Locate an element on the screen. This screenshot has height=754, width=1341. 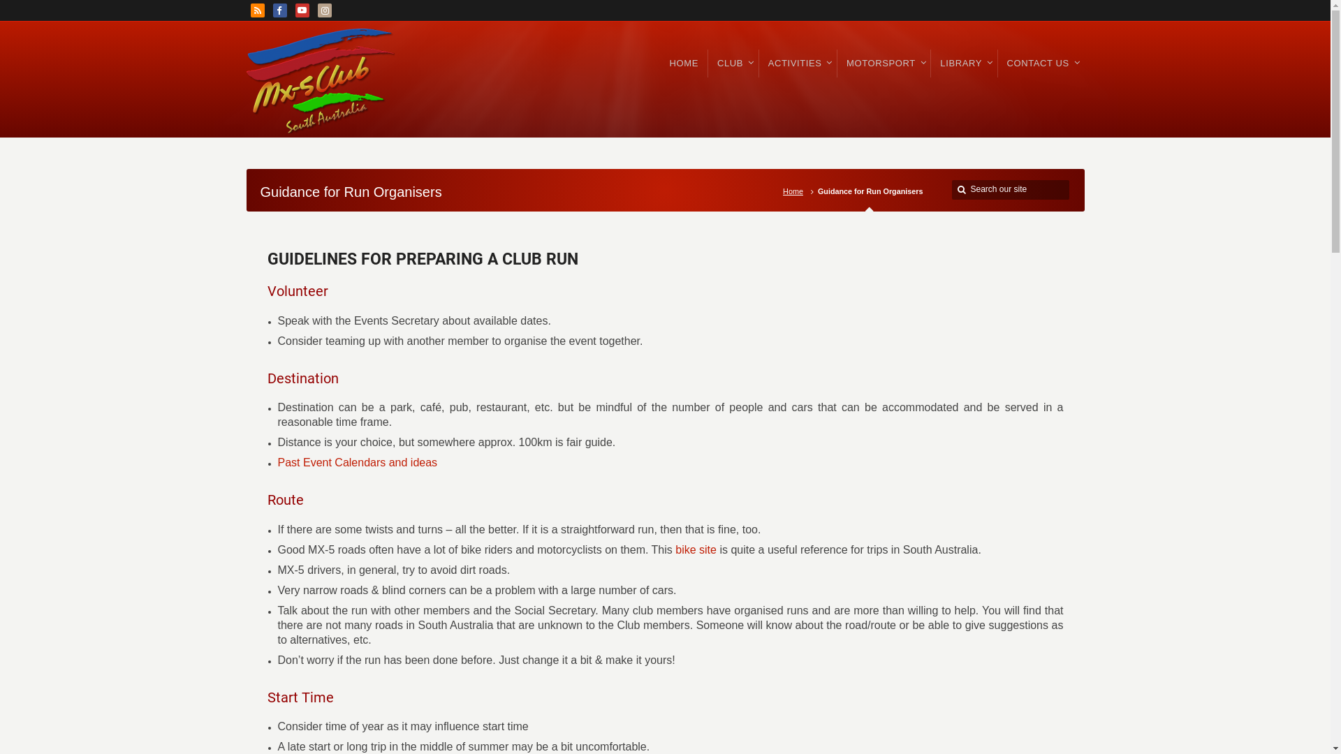
Past Event Calendars and ideas is located at coordinates (358, 464).